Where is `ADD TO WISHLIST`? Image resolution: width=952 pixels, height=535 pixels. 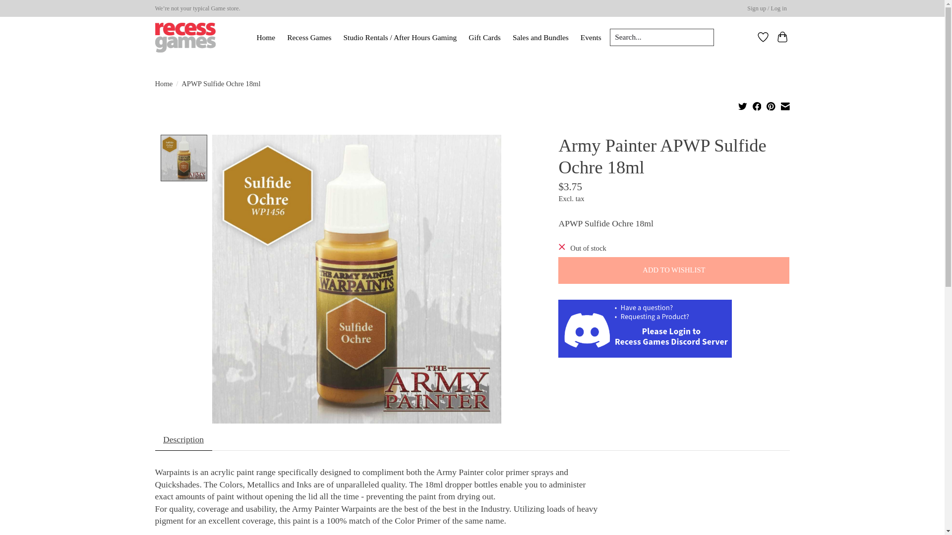
ADD TO WISHLIST is located at coordinates (673, 270).